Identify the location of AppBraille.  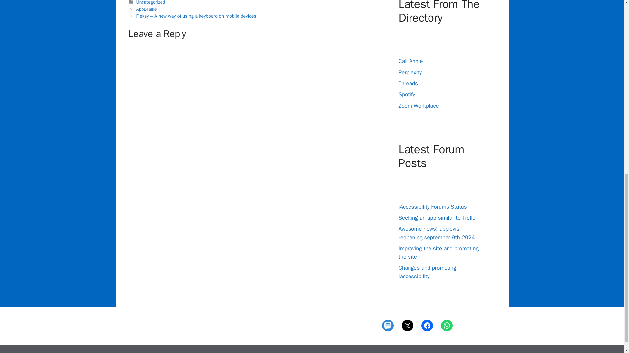
(146, 9).